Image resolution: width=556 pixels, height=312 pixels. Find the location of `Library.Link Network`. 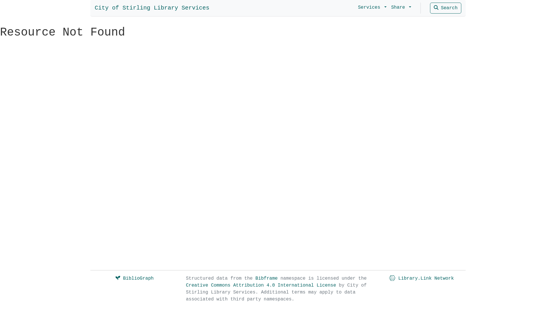

Library.Link Network is located at coordinates (422, 278).